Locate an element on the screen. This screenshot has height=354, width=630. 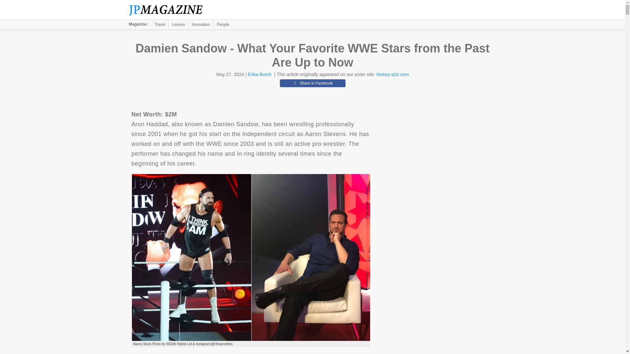
Leisure is located at coordinates (178, 24).